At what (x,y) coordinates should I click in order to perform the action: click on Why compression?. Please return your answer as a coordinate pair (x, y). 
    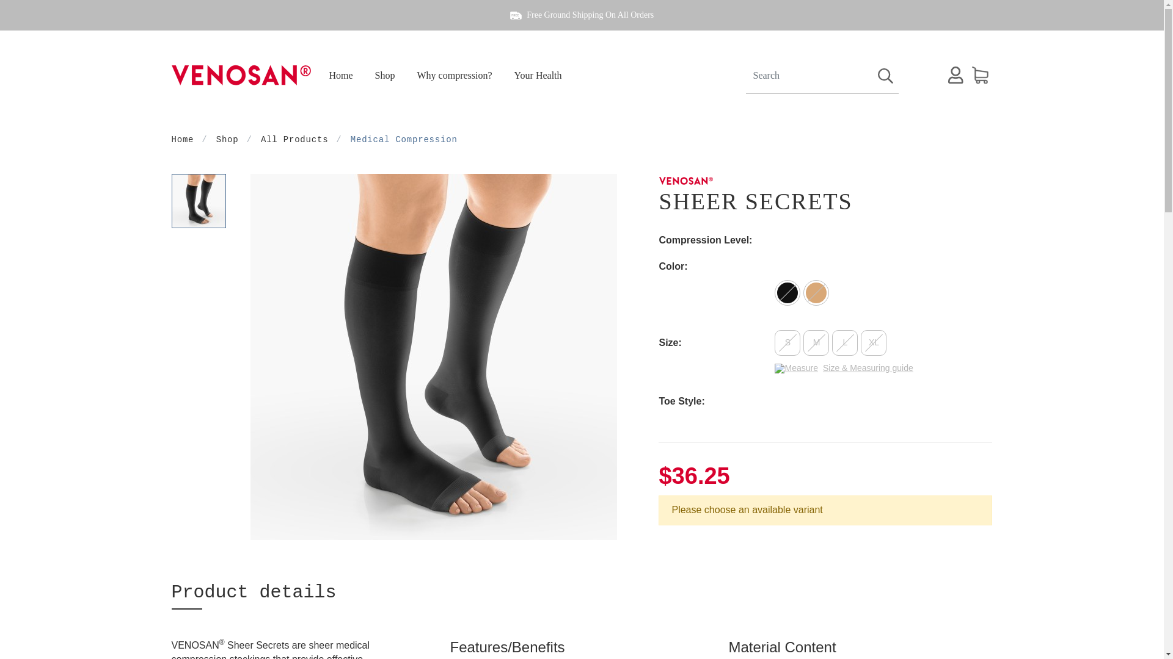
    Looking at the image, I should click on (455, 76).